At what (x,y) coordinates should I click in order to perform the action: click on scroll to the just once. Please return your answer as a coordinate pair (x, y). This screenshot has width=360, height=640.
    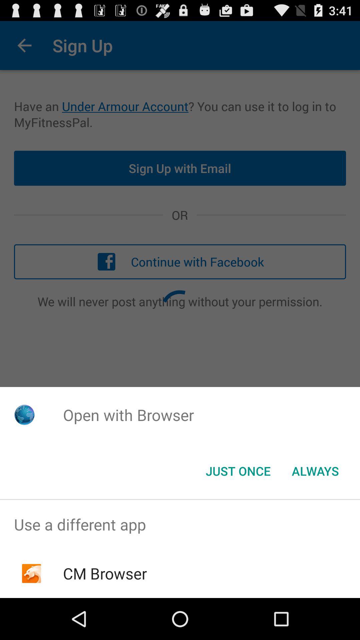
    Looking at the image, I should click on (238, 471).